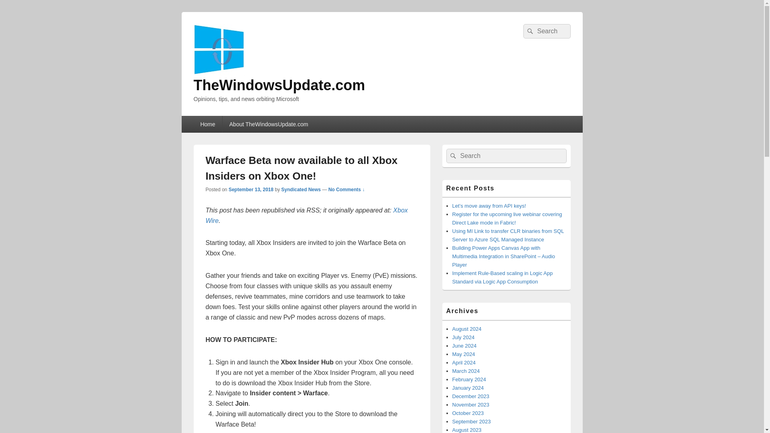 The width and height of the screenshot is (770, 433). What do you see at coordinates (469, 379) in the screenshot?
I see `February 2024` at bounding box center [469, 379].